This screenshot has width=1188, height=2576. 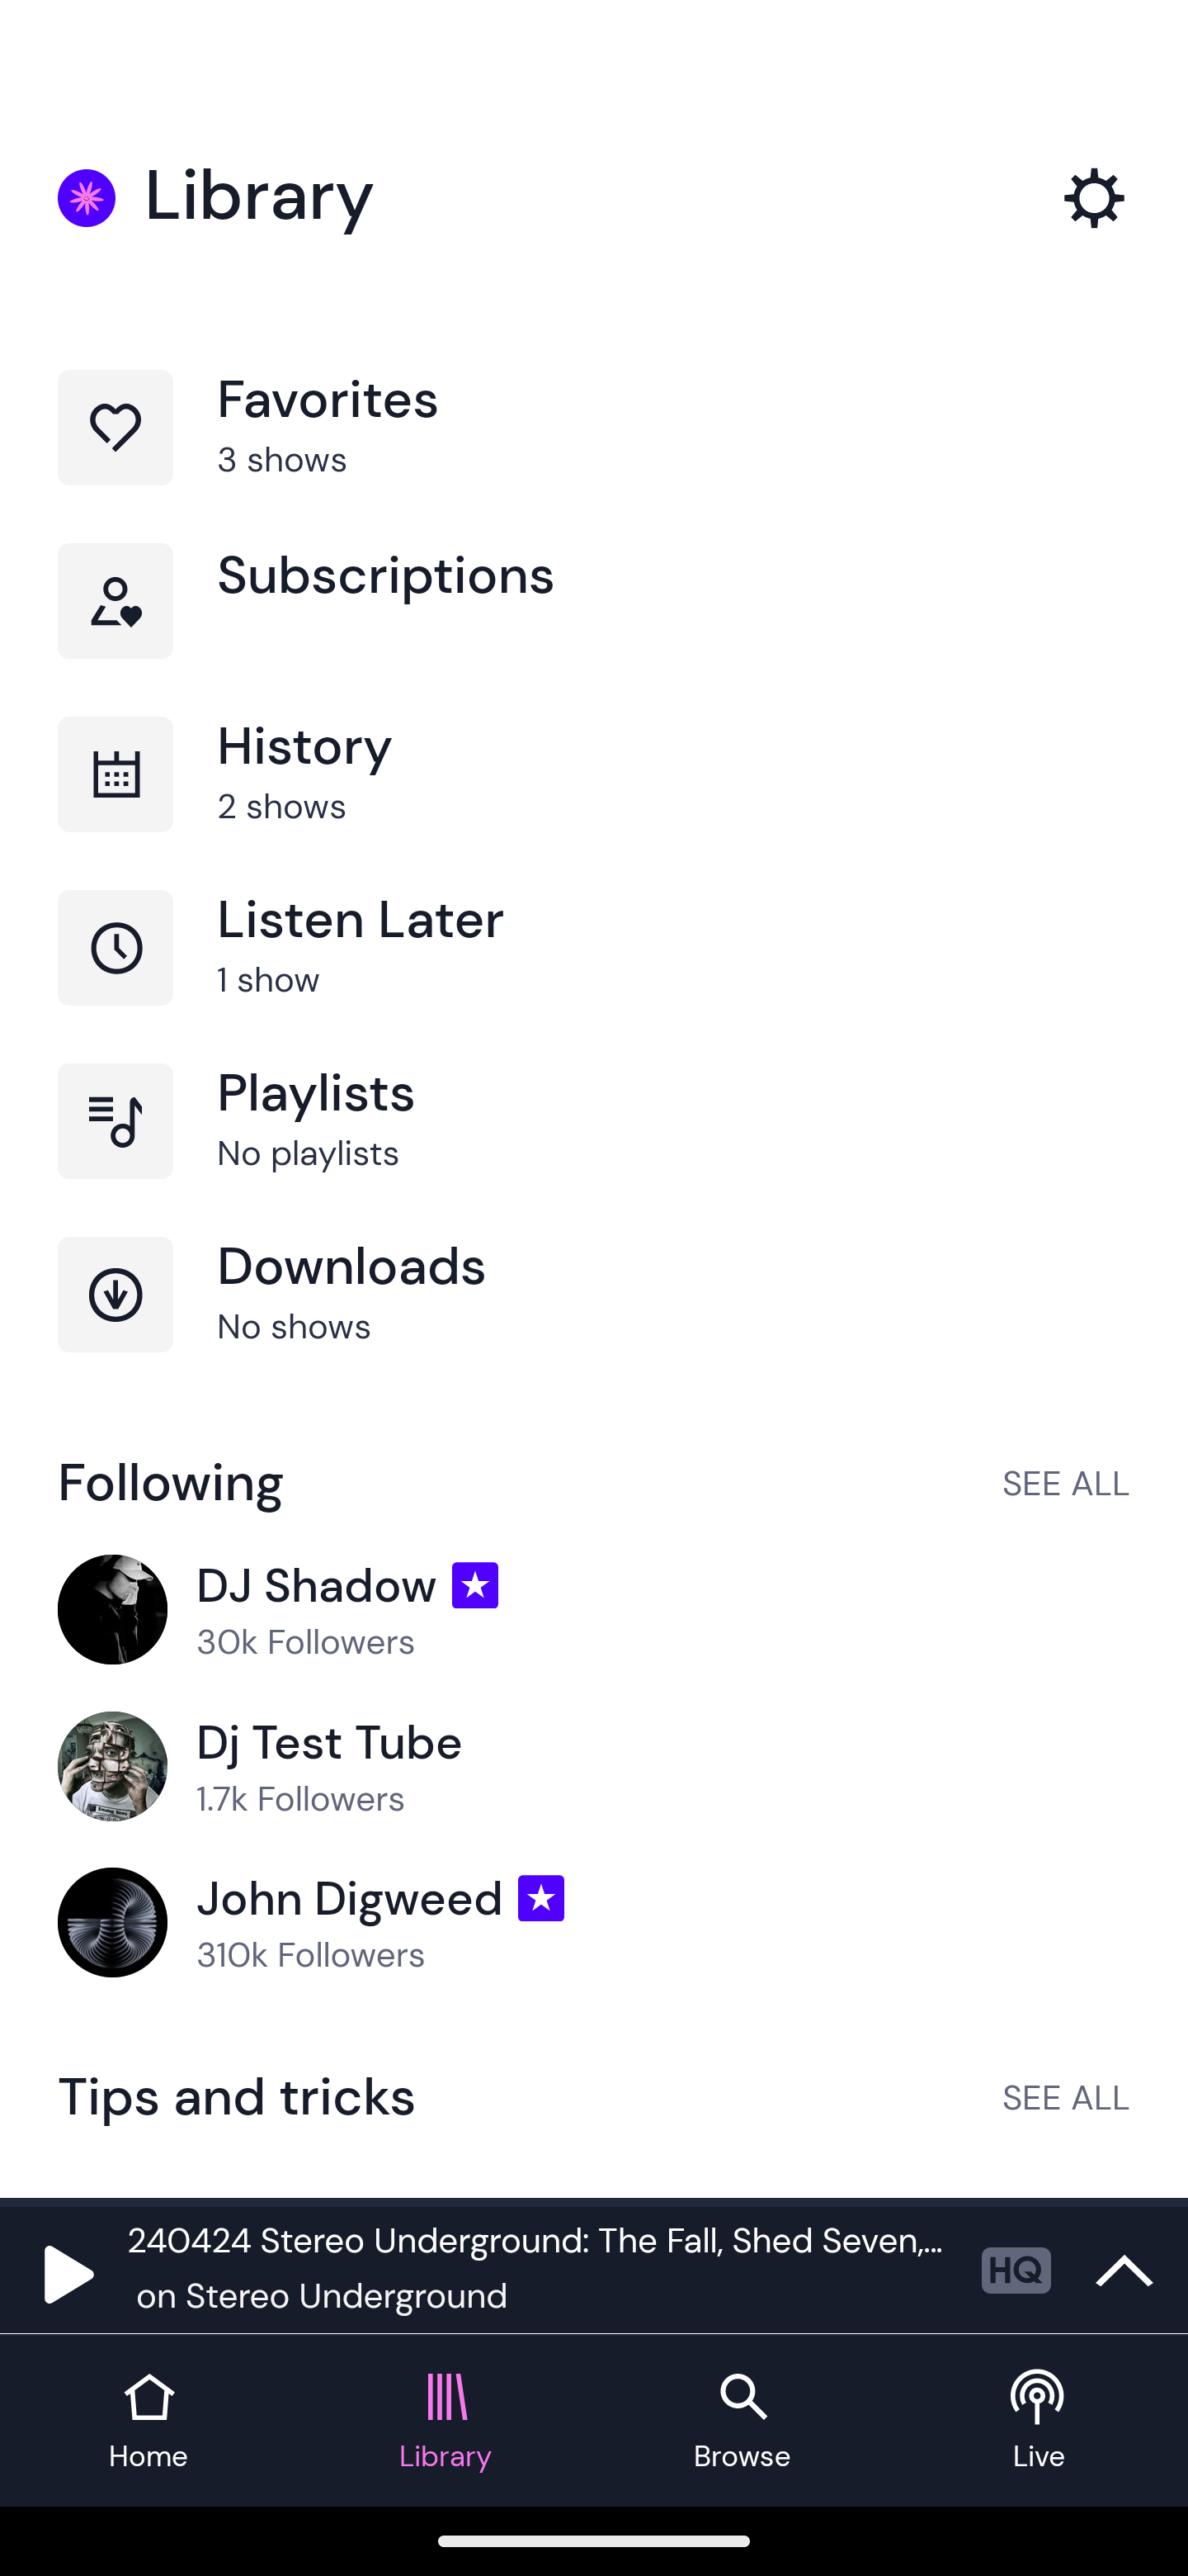 What do you see at coordinates (594, 1149) in the screenshot?
I see `Playlists, No playlists Playlists No playlists` at bounding box center [594, 1149].